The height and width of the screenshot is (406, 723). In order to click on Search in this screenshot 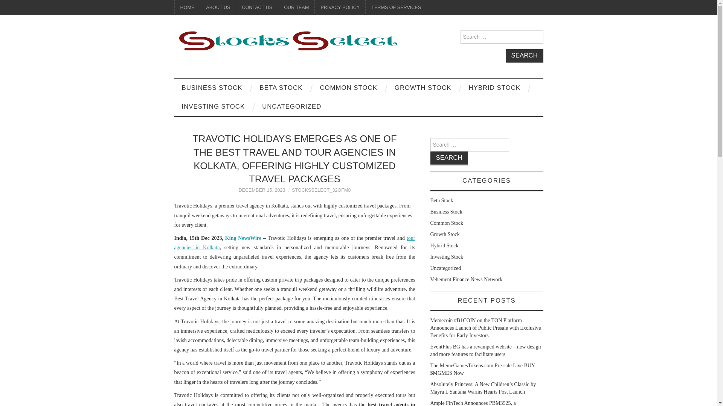, I will do `click(449, 158)`.